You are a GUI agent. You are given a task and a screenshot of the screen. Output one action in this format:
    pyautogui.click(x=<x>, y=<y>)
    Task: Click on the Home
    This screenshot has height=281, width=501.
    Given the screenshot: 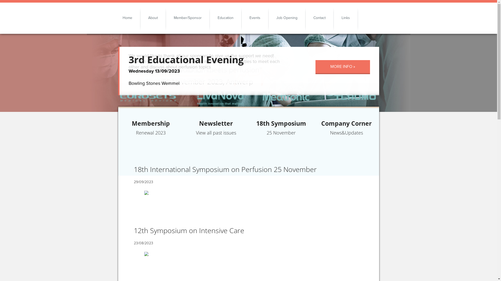 What is the action you would take?
    pyautogui.click(x=132, y=18)
    